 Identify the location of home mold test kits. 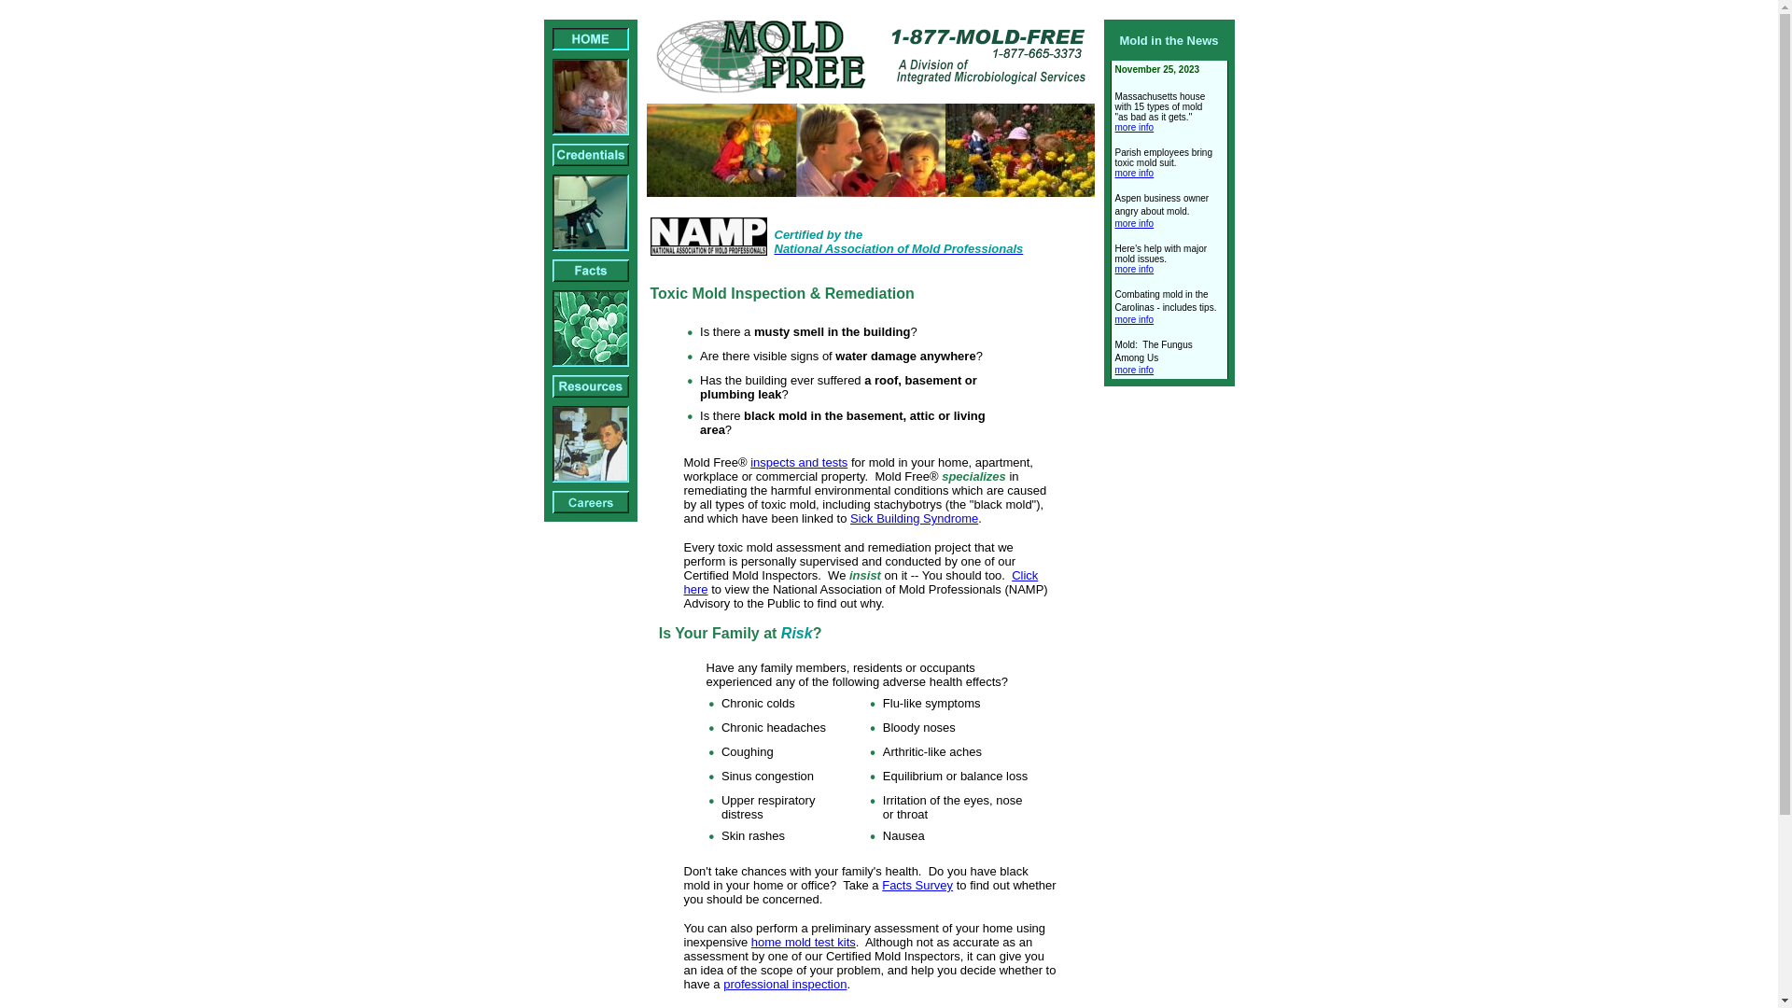
(804, 943).